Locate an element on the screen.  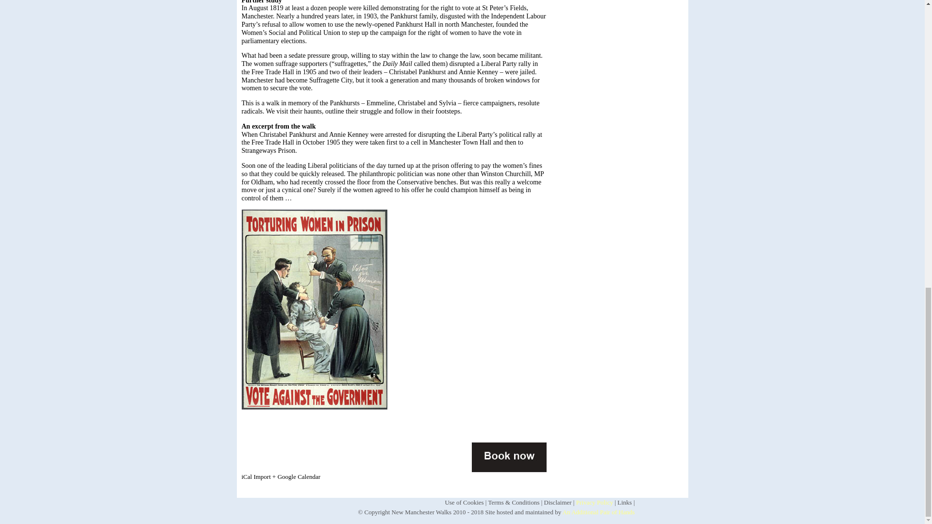
iCal Import is located at coordinates (256, 476).